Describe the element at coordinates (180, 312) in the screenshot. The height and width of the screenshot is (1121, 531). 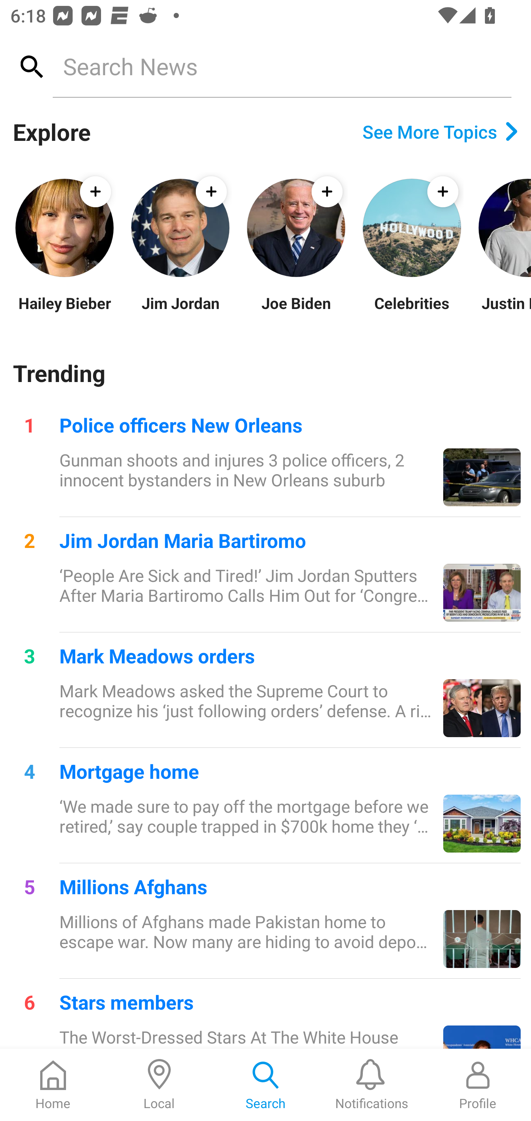
I see `Jim Jordan` at that location.